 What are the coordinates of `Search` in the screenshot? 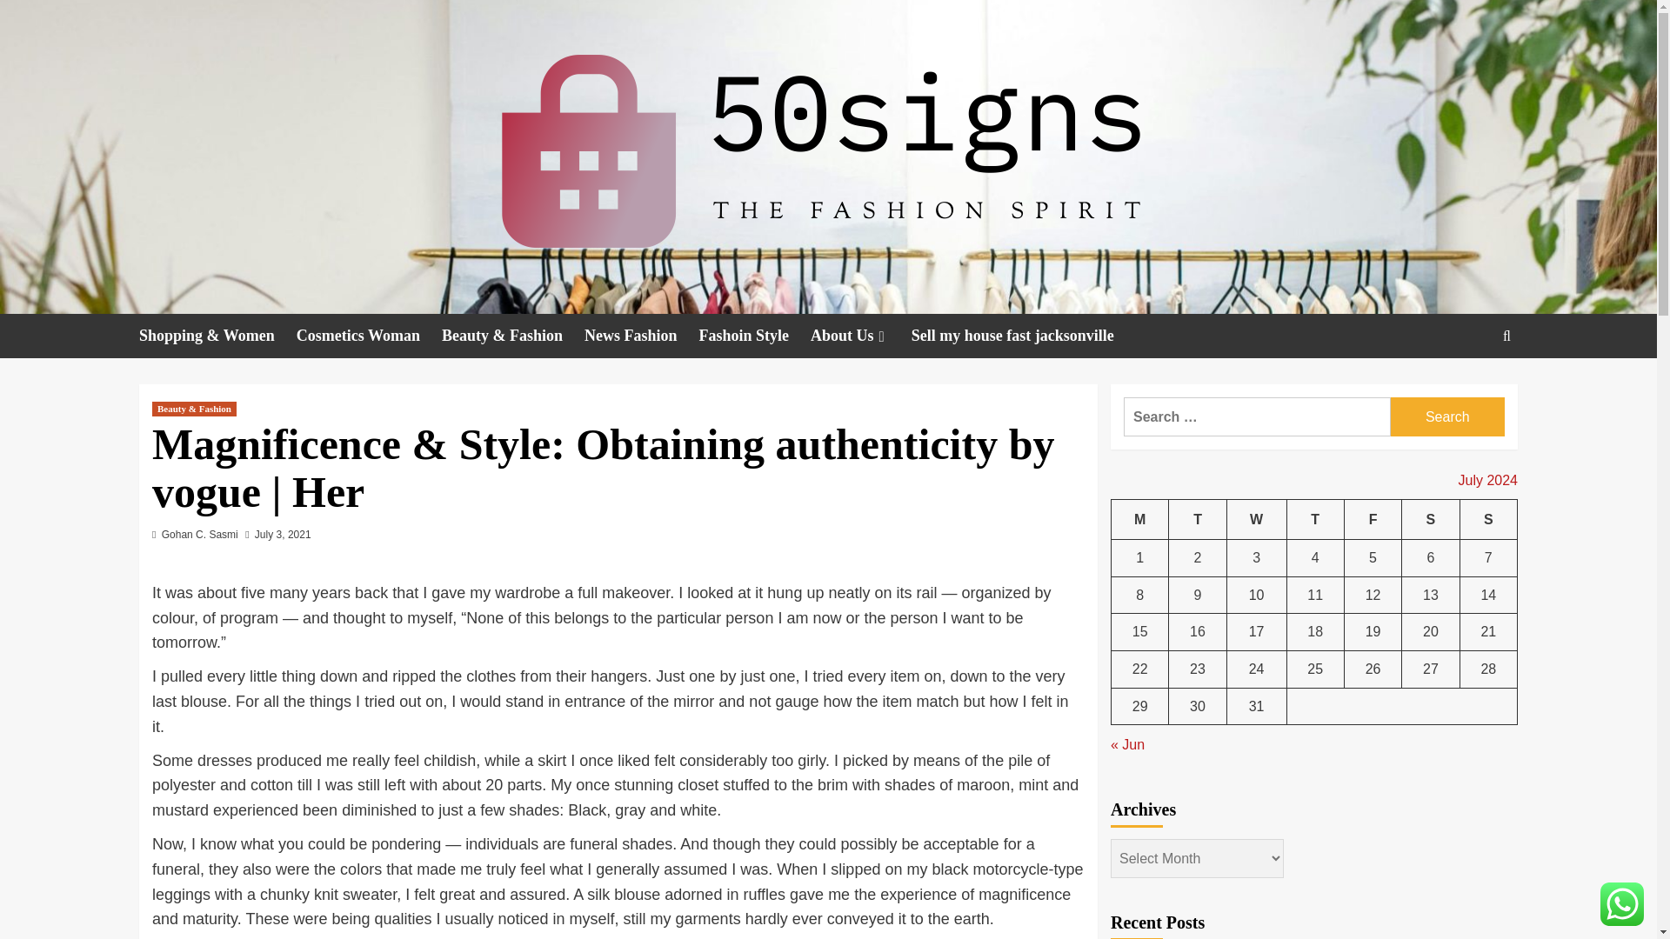 It's located at (1447, 416).